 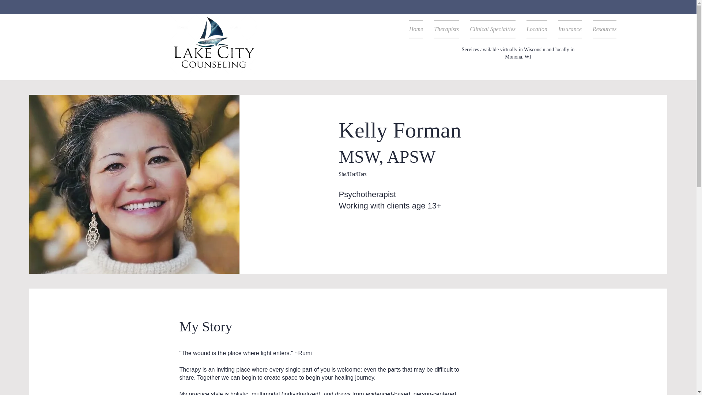 I want to click on Therapists, so click(x=446, y=29).